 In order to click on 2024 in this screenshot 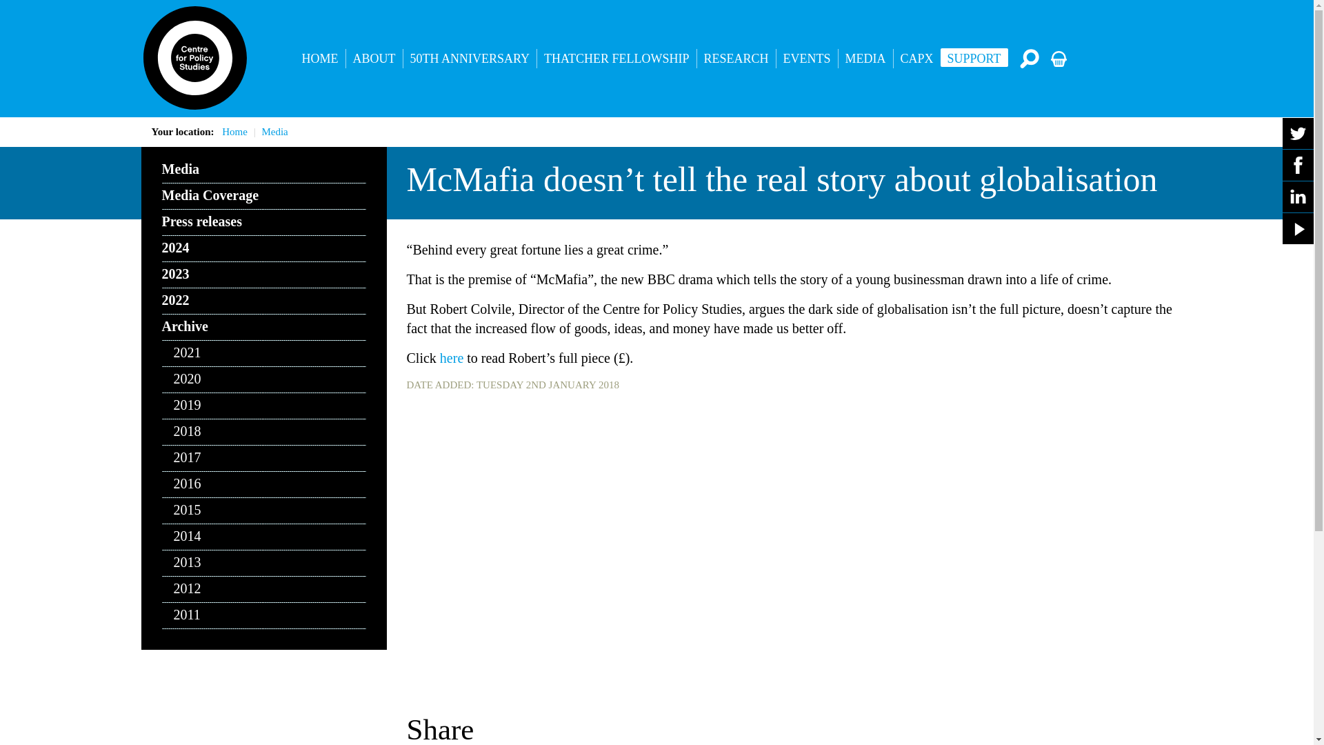, I will do `click(263, 249)`.